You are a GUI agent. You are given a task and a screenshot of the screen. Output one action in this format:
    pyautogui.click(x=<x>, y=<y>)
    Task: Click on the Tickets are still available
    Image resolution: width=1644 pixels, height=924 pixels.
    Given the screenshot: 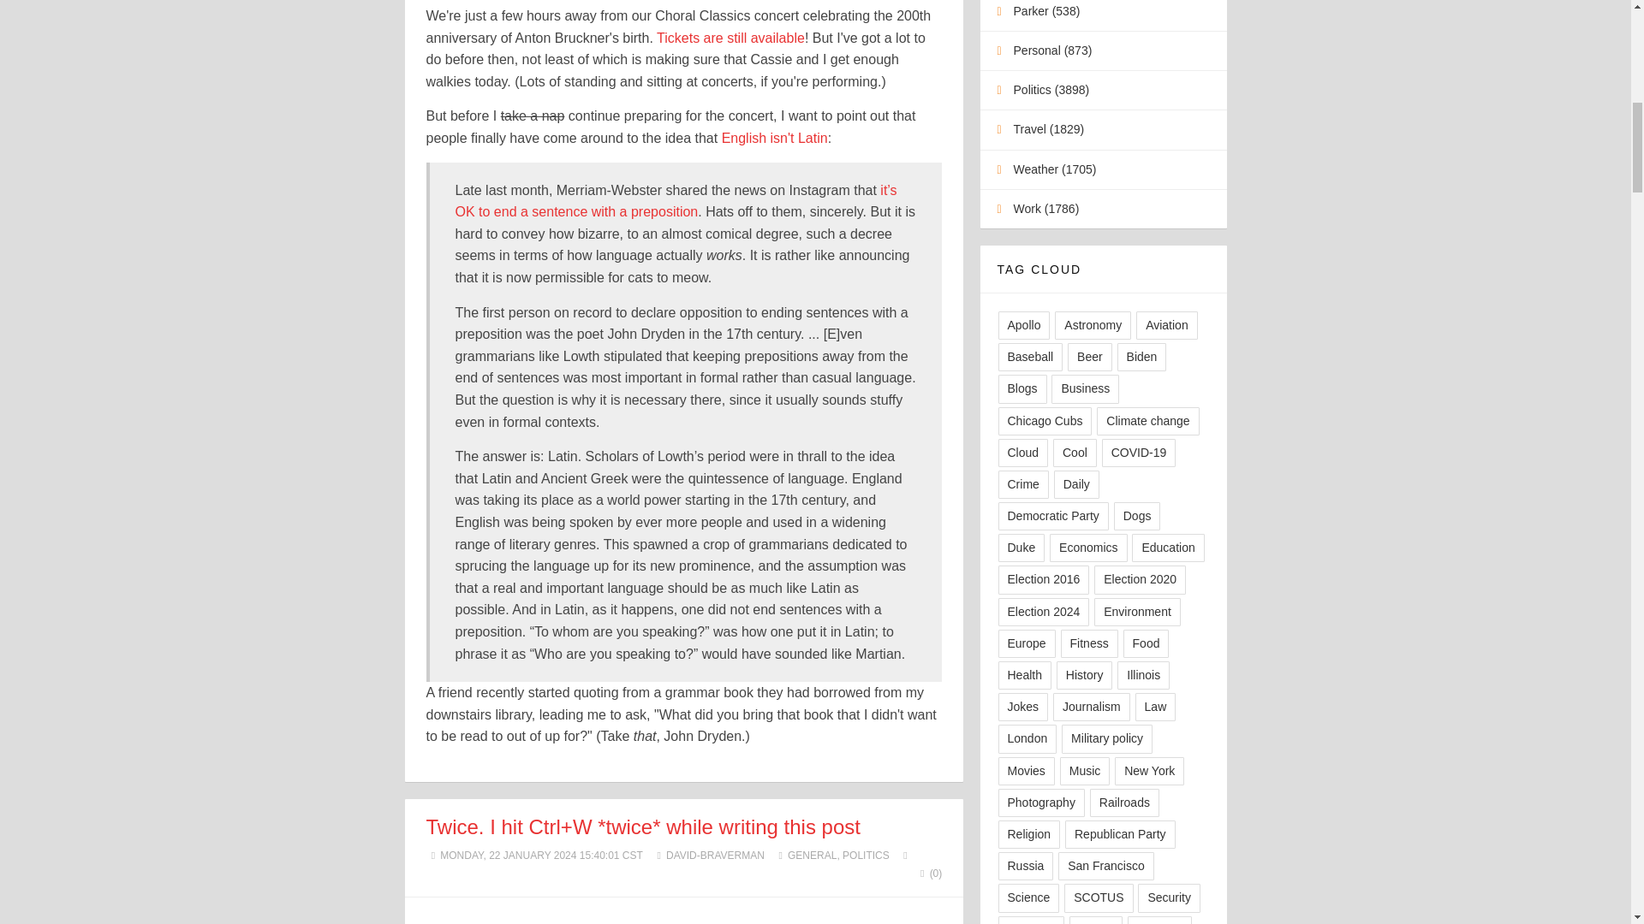 What is the action you would take?
    pyautogui.click(x=730, y=38)
    